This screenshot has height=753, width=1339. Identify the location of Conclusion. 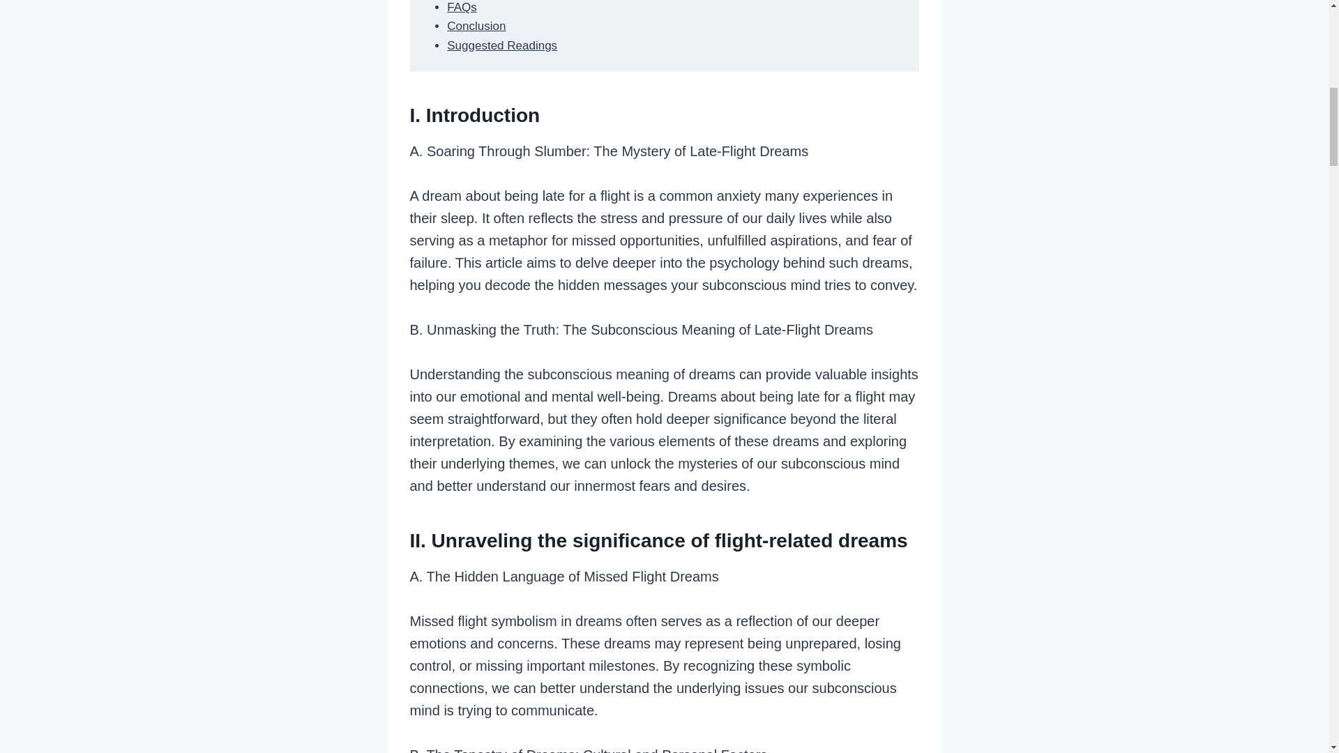
(476, 26).